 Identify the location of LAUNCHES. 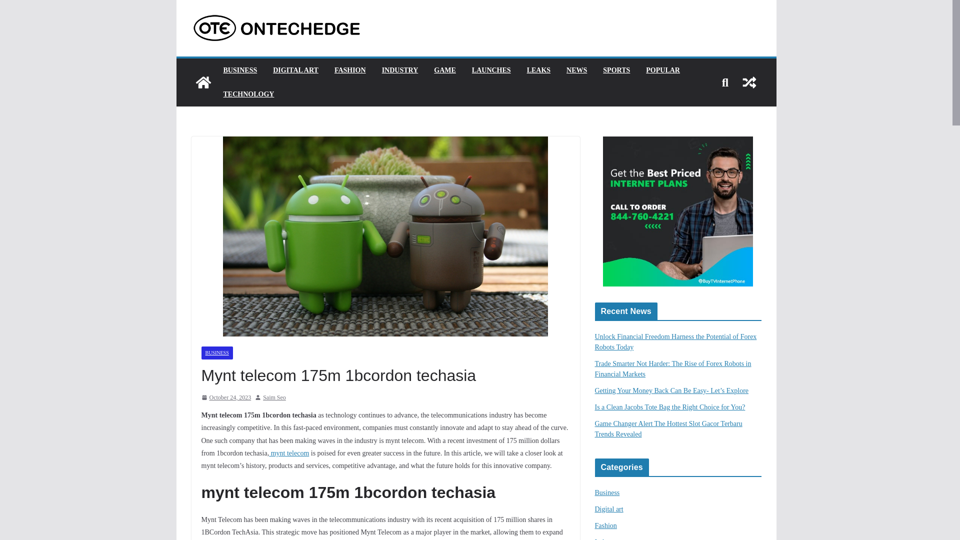
(491, 70).